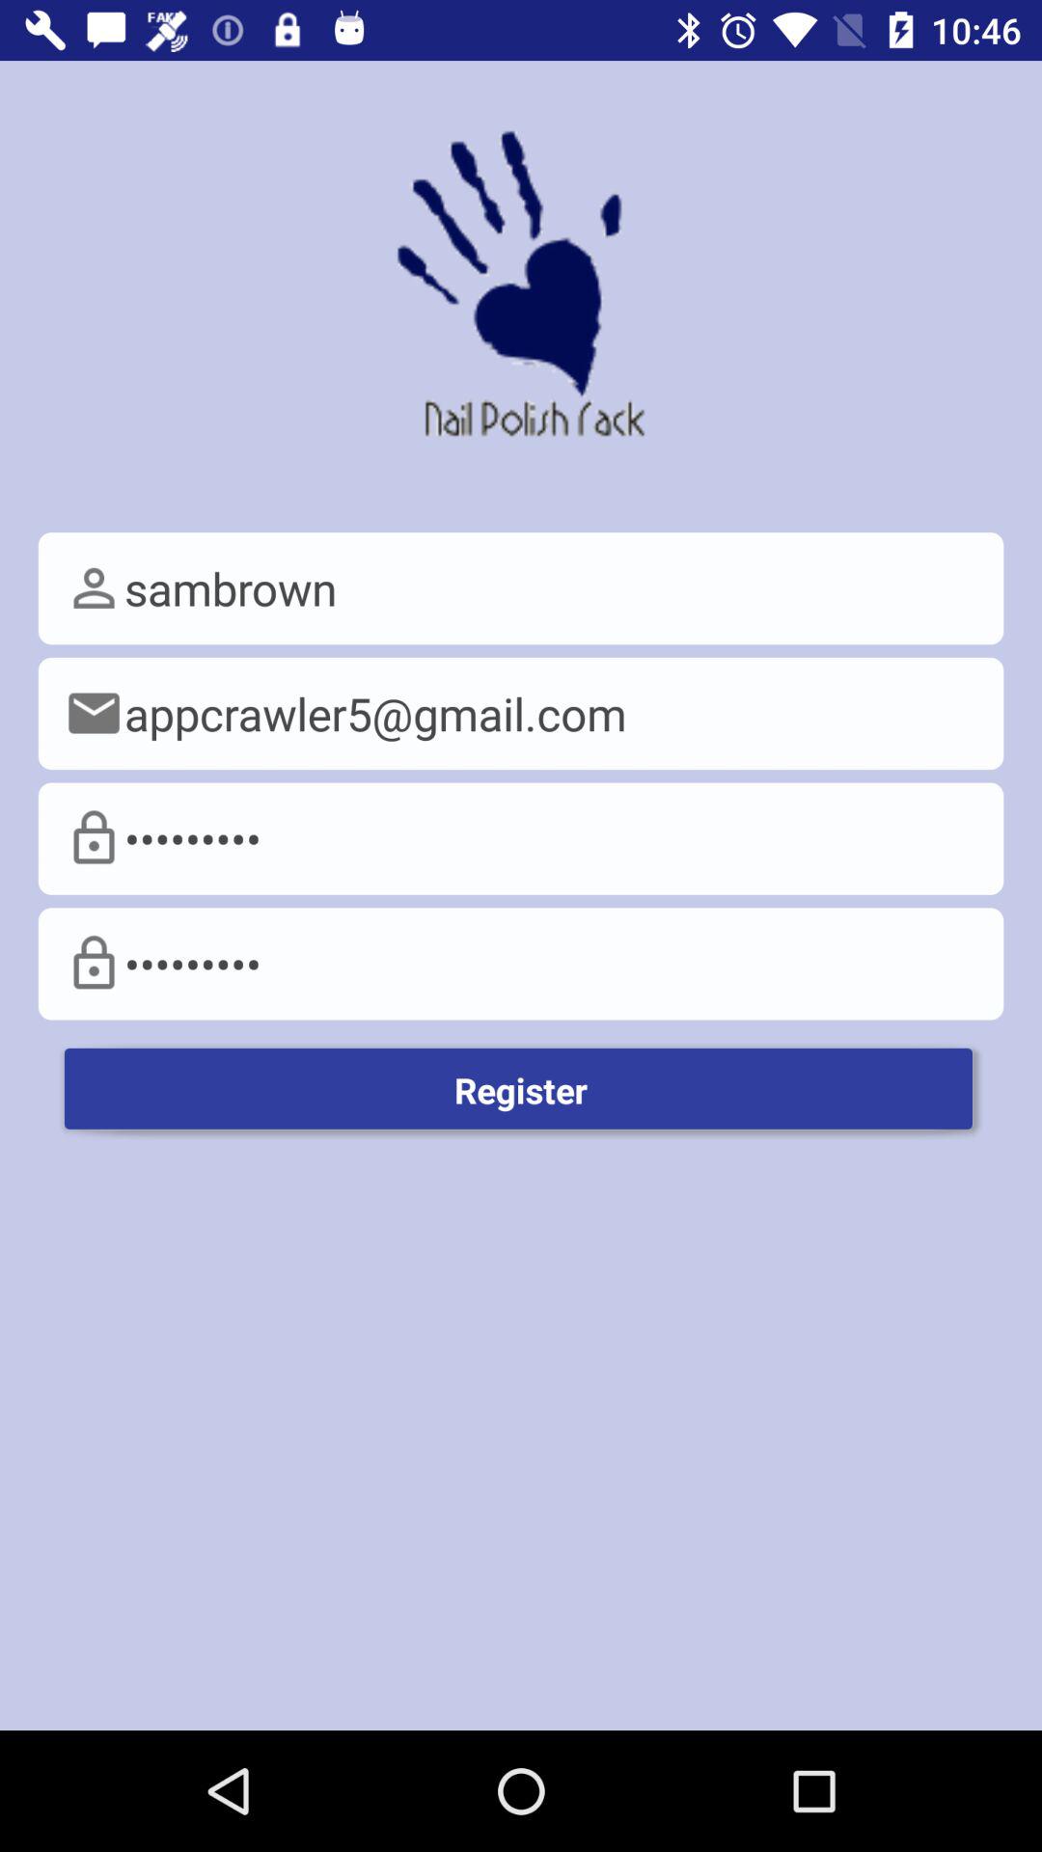 The image size is (1042, 1852). Describe the element at coordinates (521, 714) in the screenshot. I see `launch the item above the crowd3116` at that location.